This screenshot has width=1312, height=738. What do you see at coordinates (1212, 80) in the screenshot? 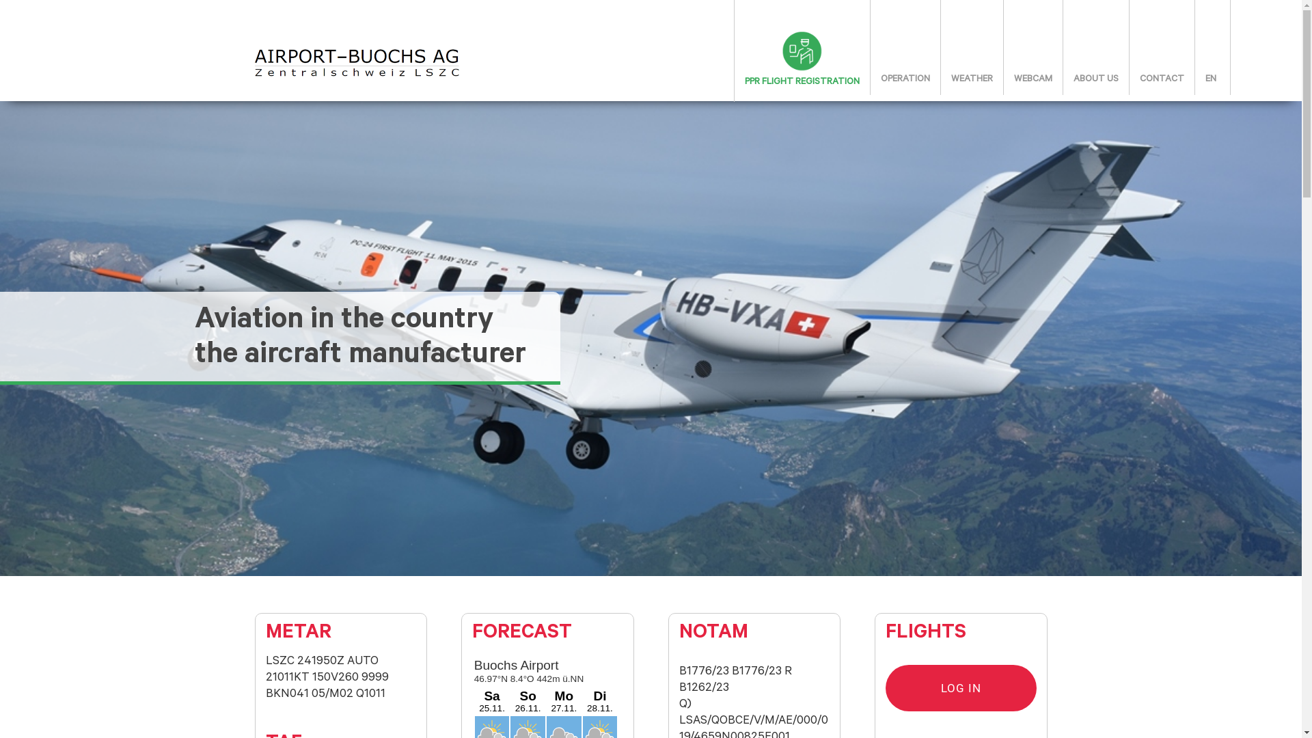
I see `EN` at bounding box center [1212, 80].